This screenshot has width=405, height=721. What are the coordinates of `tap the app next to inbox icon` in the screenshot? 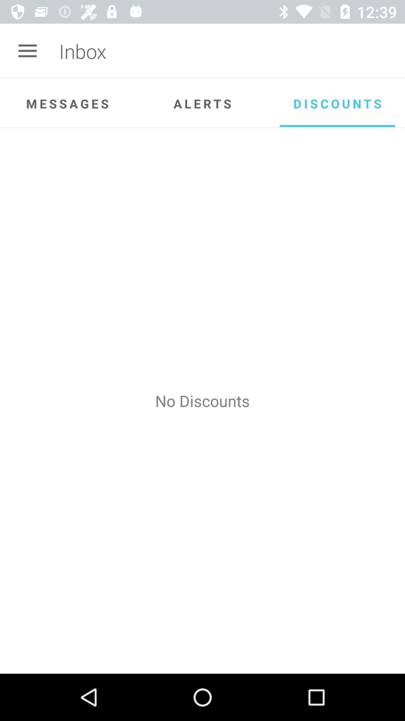 It's located at (27, 51).